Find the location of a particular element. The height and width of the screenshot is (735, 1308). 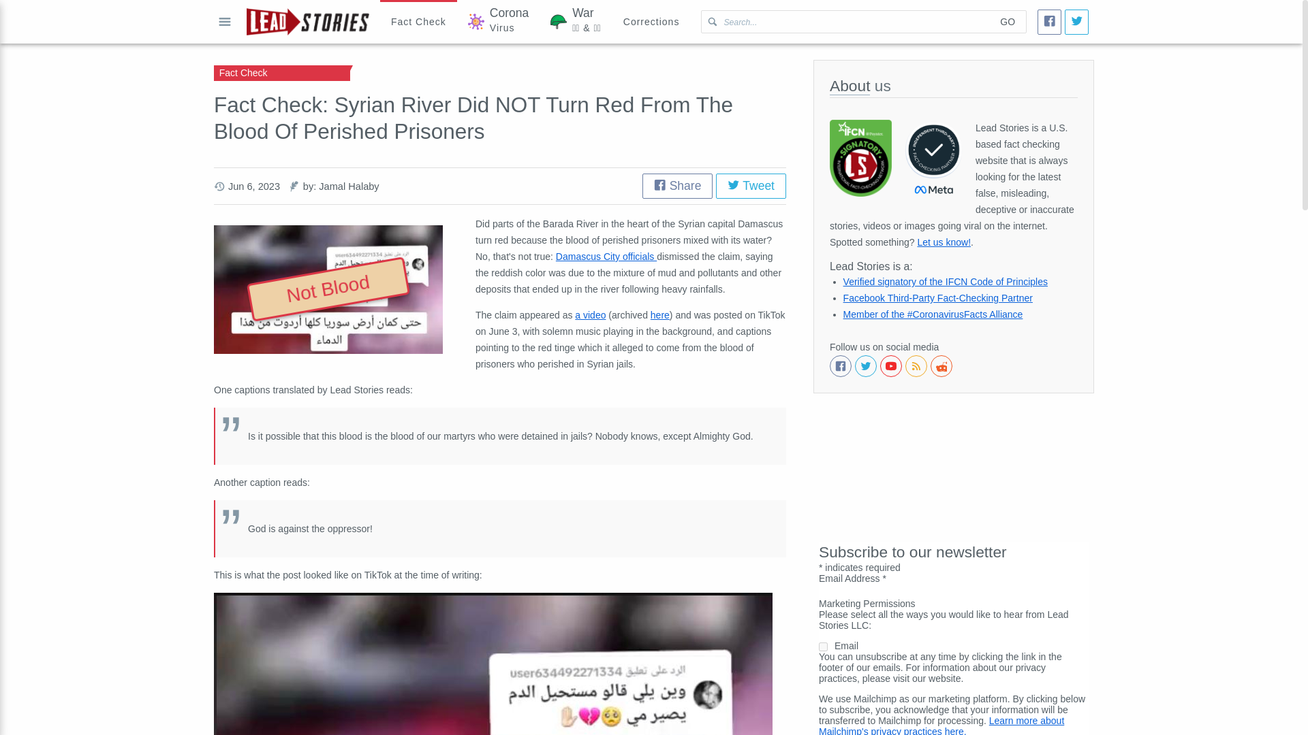

here is located at coordinates (497, 22).